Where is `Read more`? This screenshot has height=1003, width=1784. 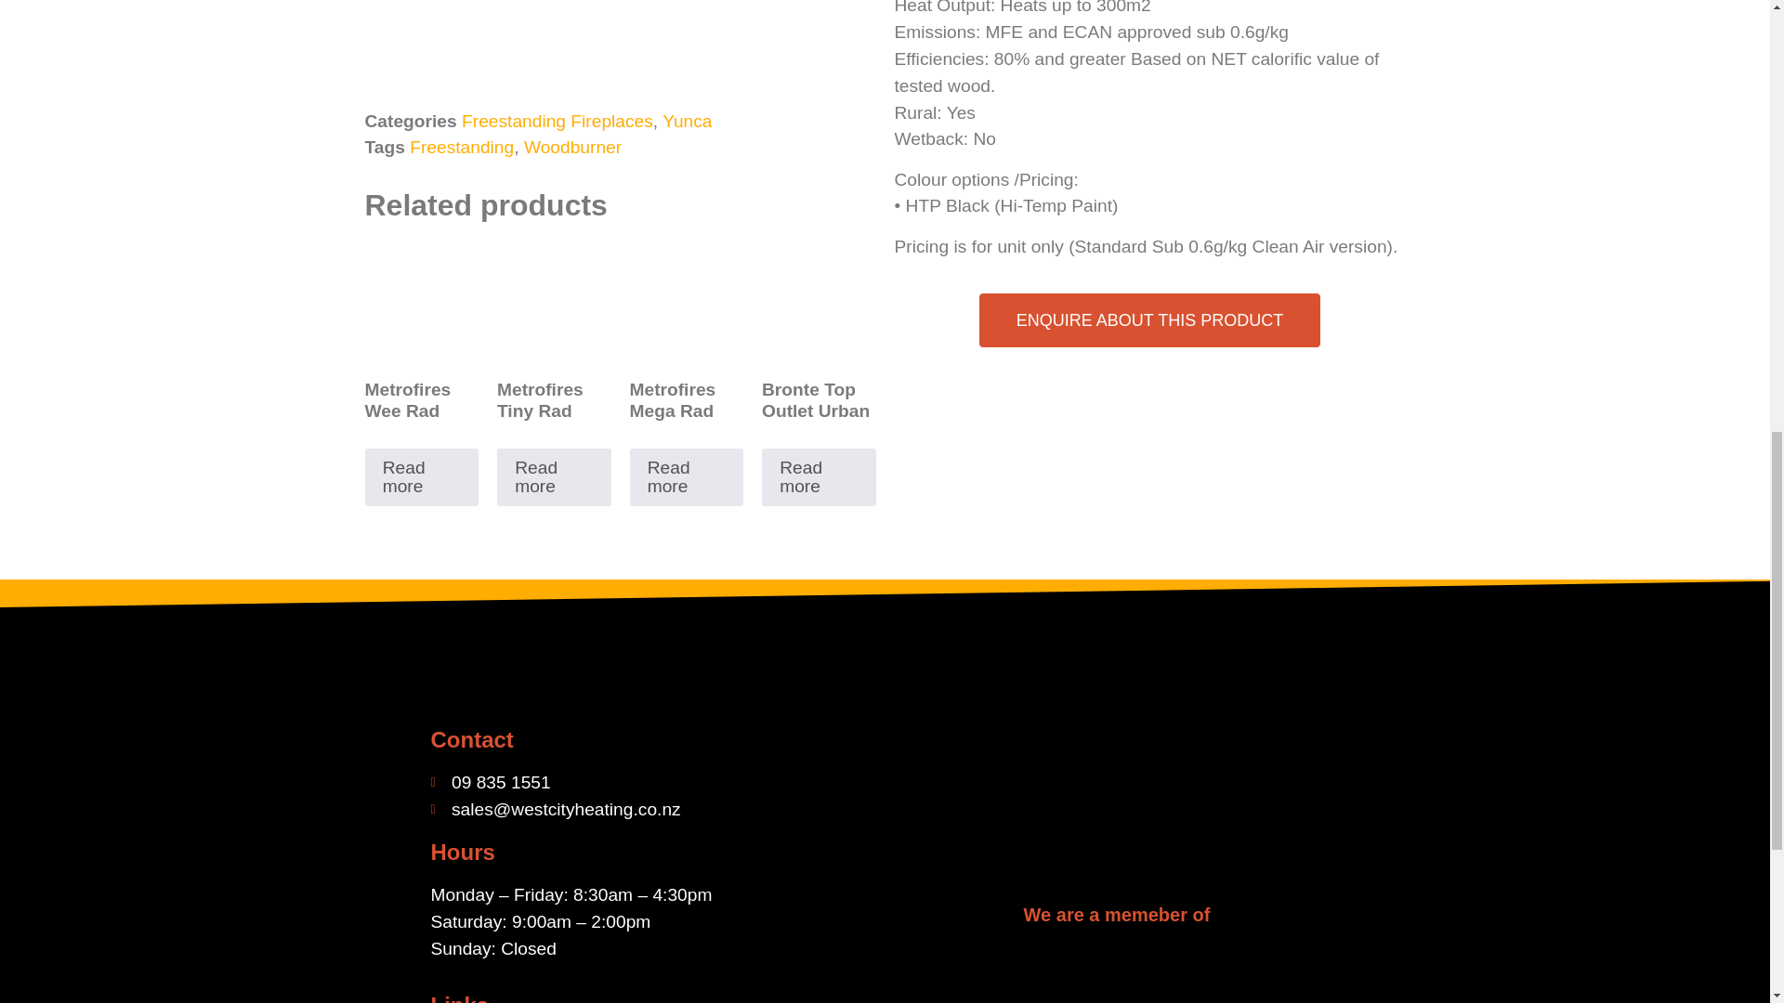 Read more is located at coordinates (420, 477).